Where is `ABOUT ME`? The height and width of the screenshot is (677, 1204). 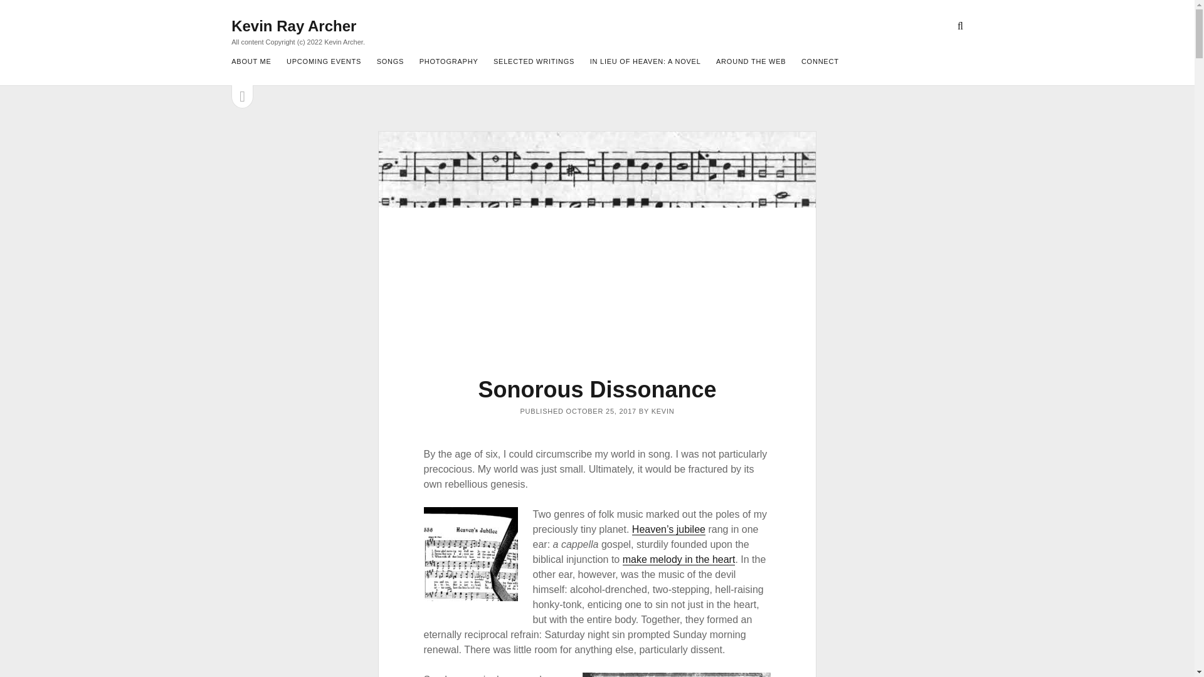 ABOUT ME is located at coordinates (251, 62).